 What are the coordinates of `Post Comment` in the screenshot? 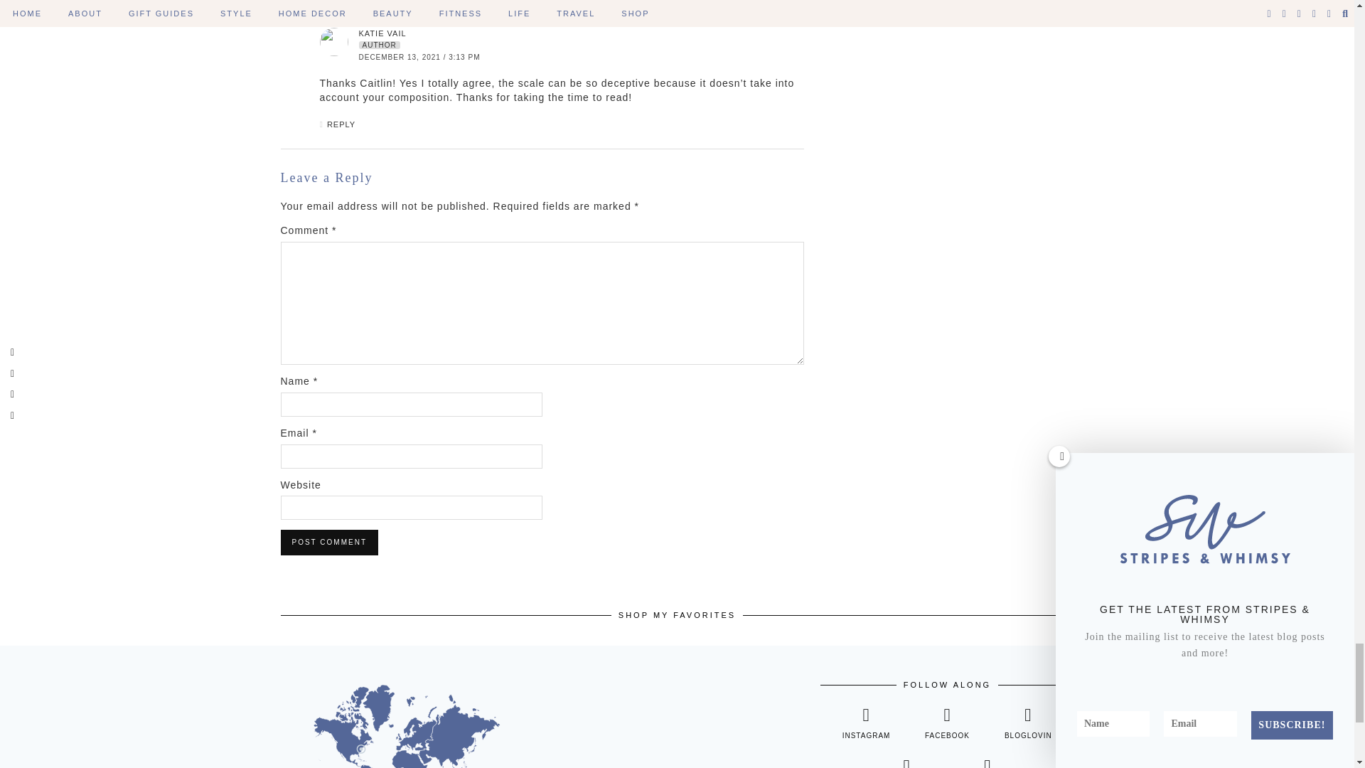 It's located at (328, 542).